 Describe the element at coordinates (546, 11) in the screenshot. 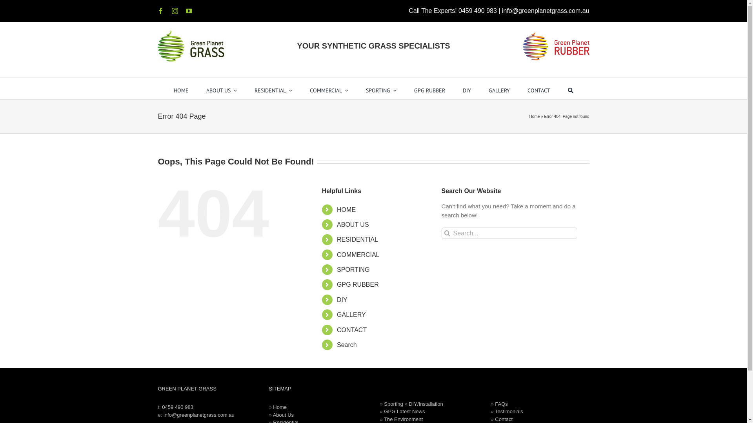

I see `info@greenplanetgrass.com.au` at that location.